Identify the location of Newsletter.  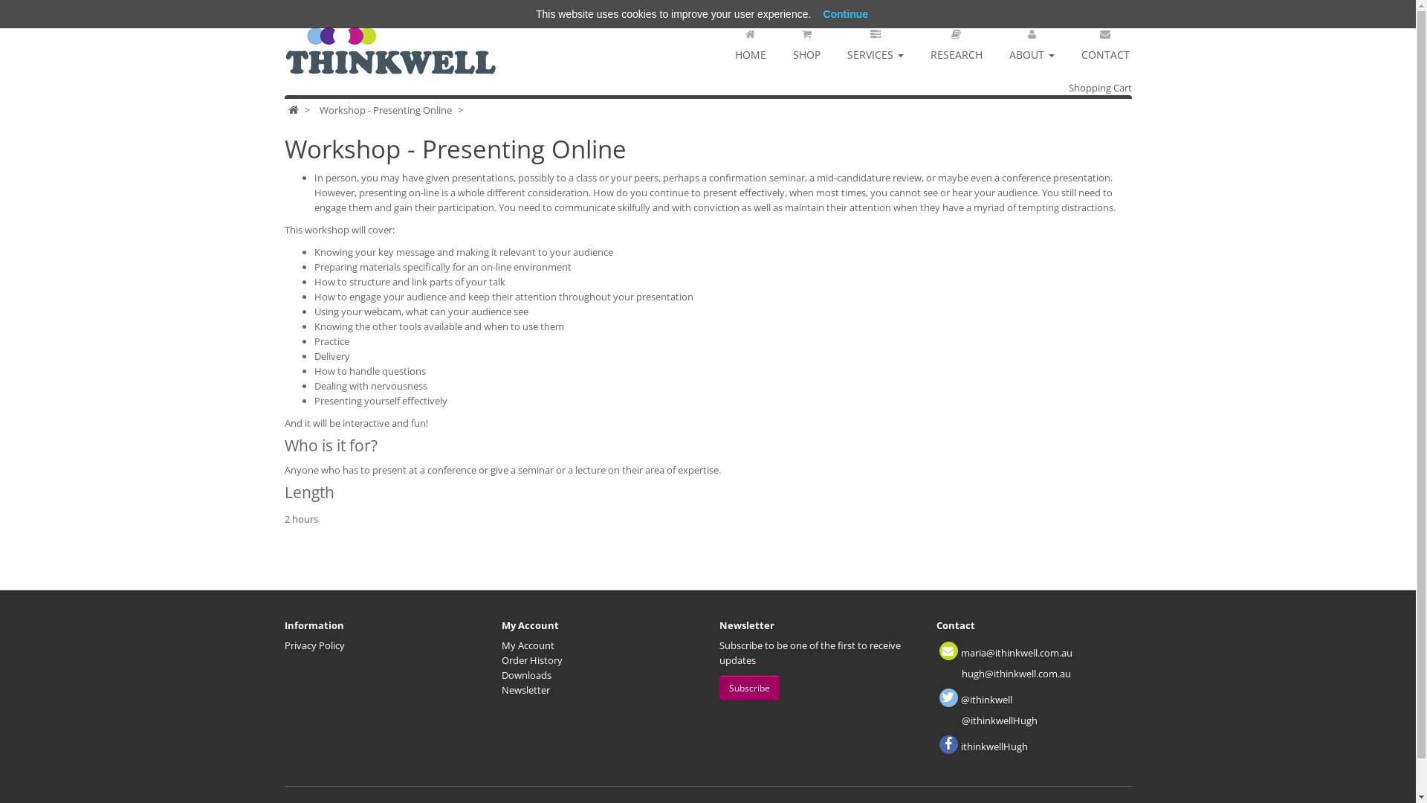
(526, 690).